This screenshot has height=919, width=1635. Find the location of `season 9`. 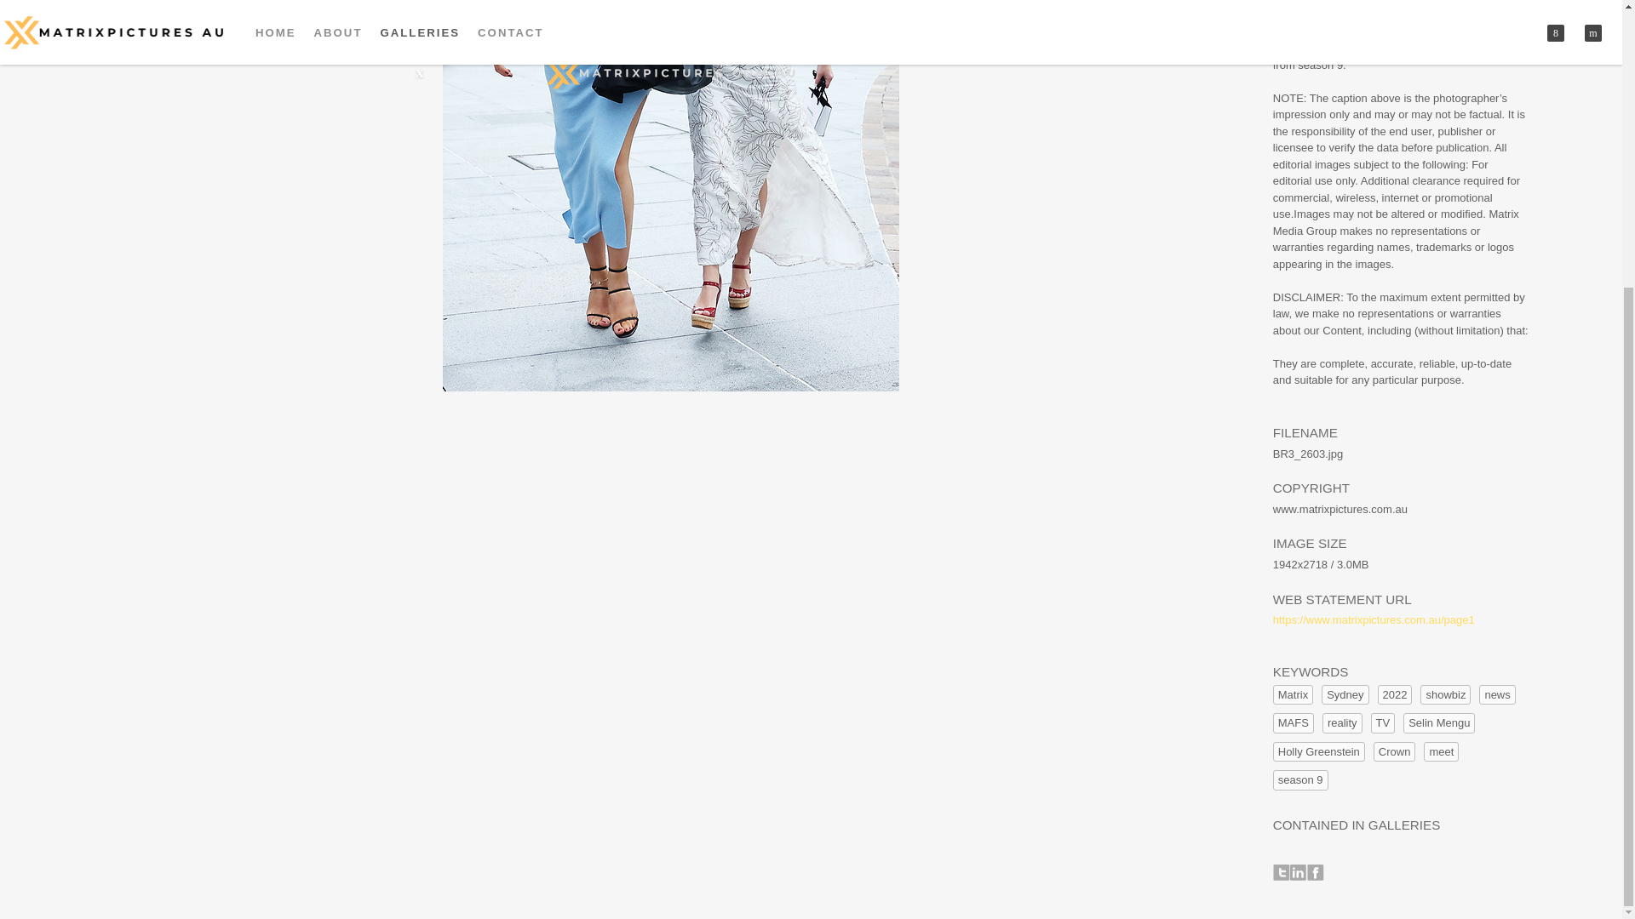

season 9 is located at coordinates (1300, 779).